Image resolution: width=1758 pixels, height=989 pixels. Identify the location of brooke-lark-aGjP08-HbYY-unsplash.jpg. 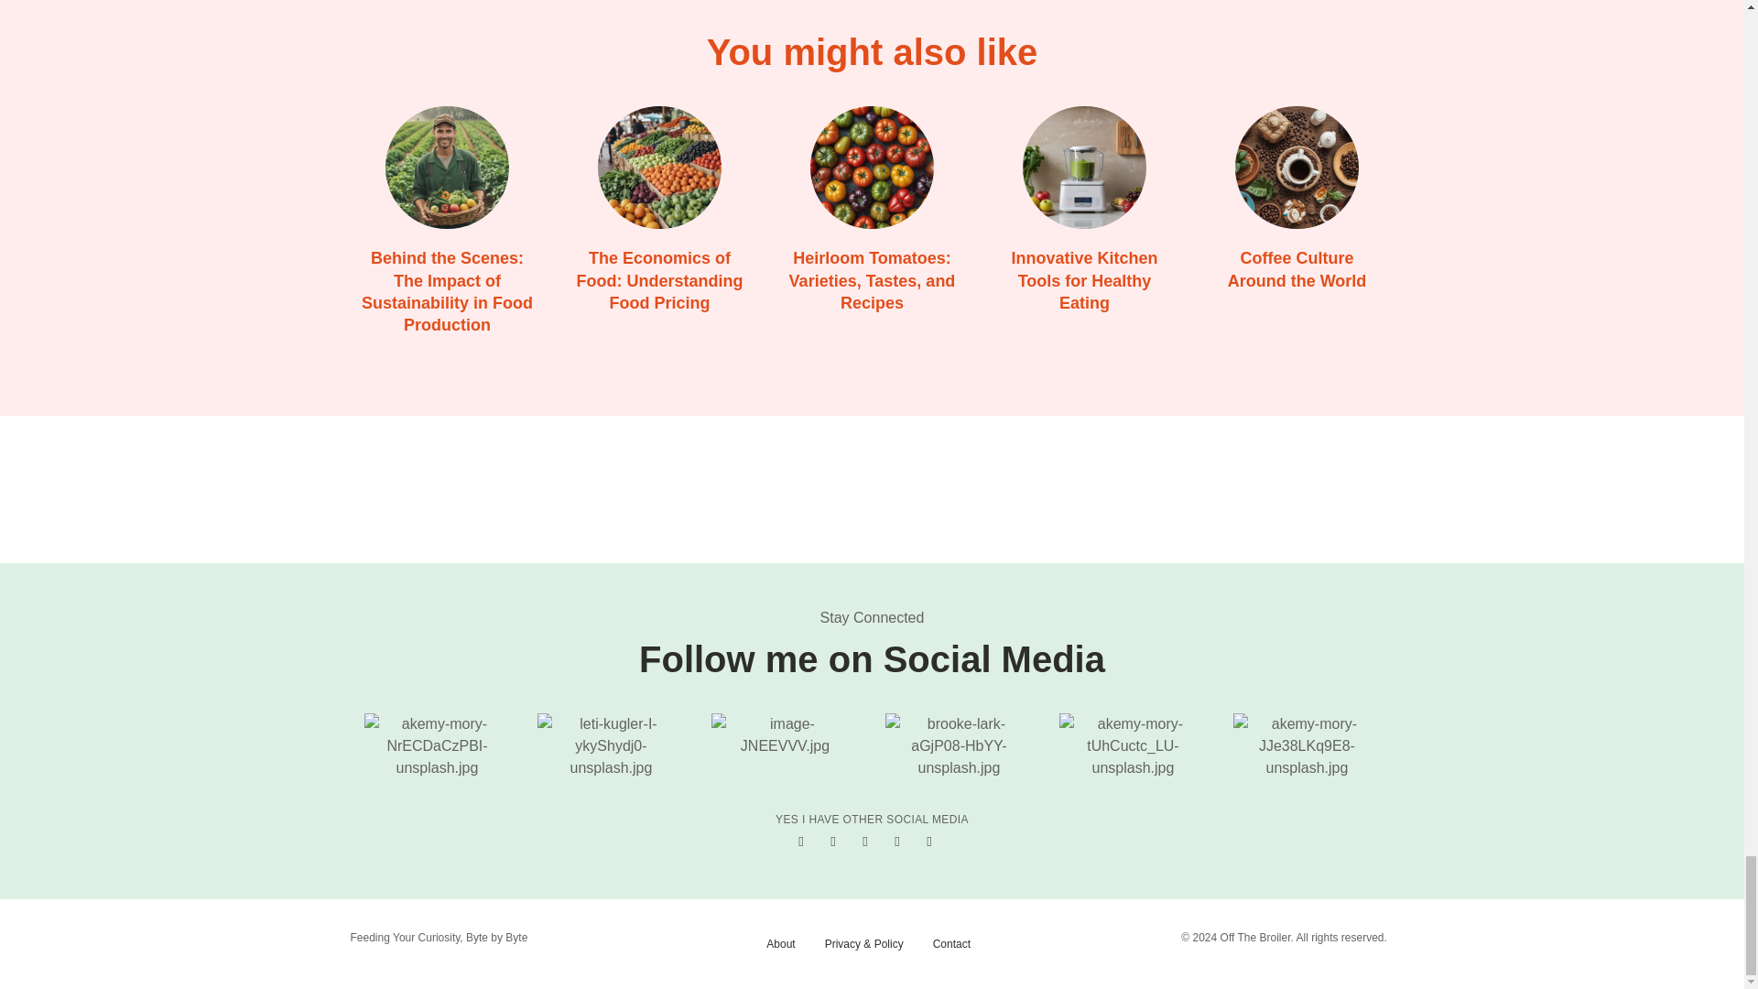
(959, 745).